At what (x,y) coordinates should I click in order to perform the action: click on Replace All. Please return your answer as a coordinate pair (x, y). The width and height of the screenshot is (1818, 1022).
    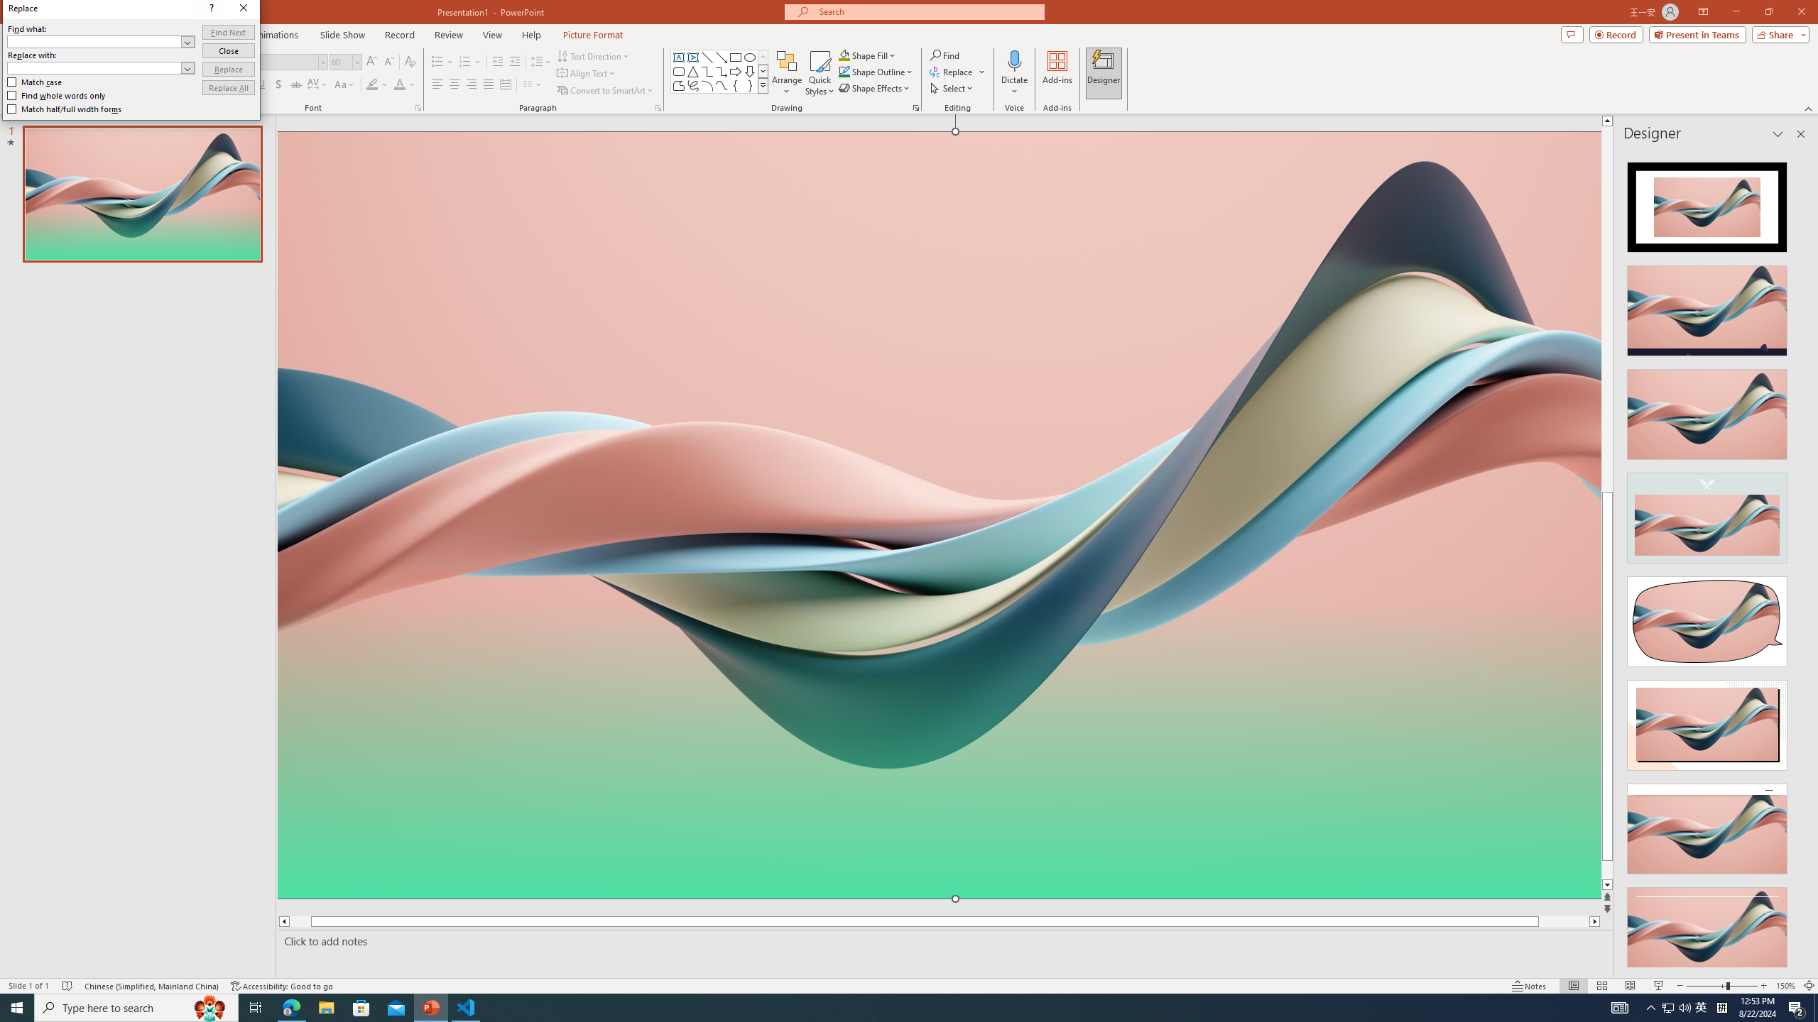
    Looking at the image, I should click on (440, 238).